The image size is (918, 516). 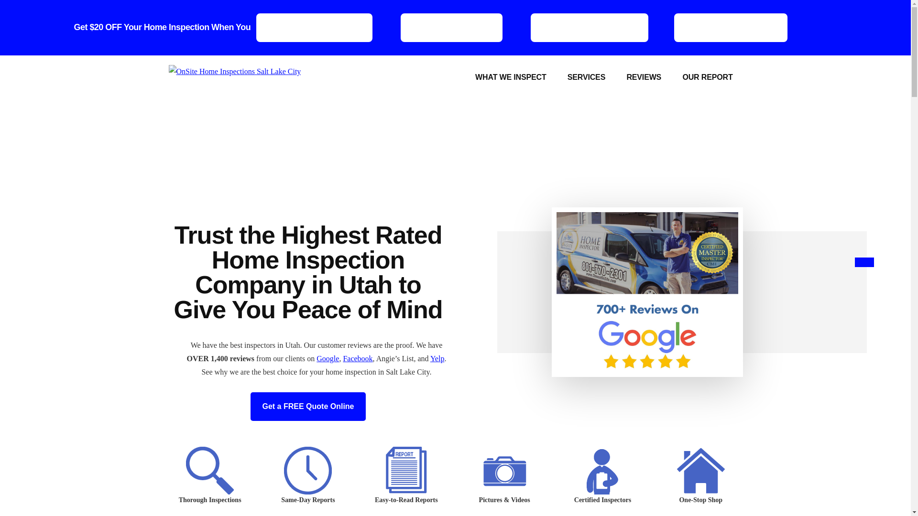 I want to click on Get a FREE Quote Online, so click(x=314, y=27).